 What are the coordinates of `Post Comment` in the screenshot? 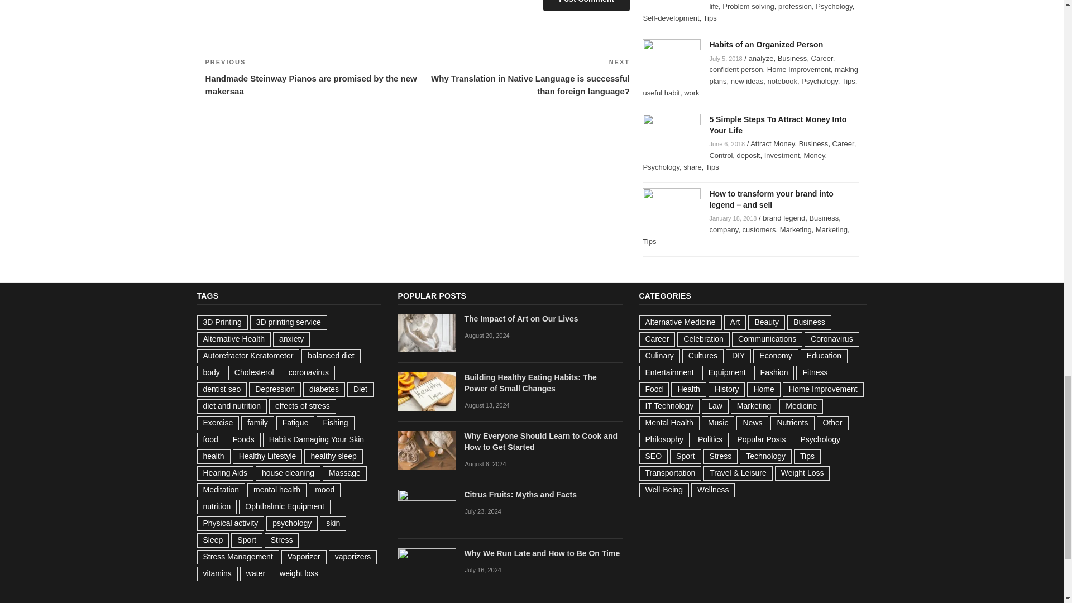 It's located at (586, 6).